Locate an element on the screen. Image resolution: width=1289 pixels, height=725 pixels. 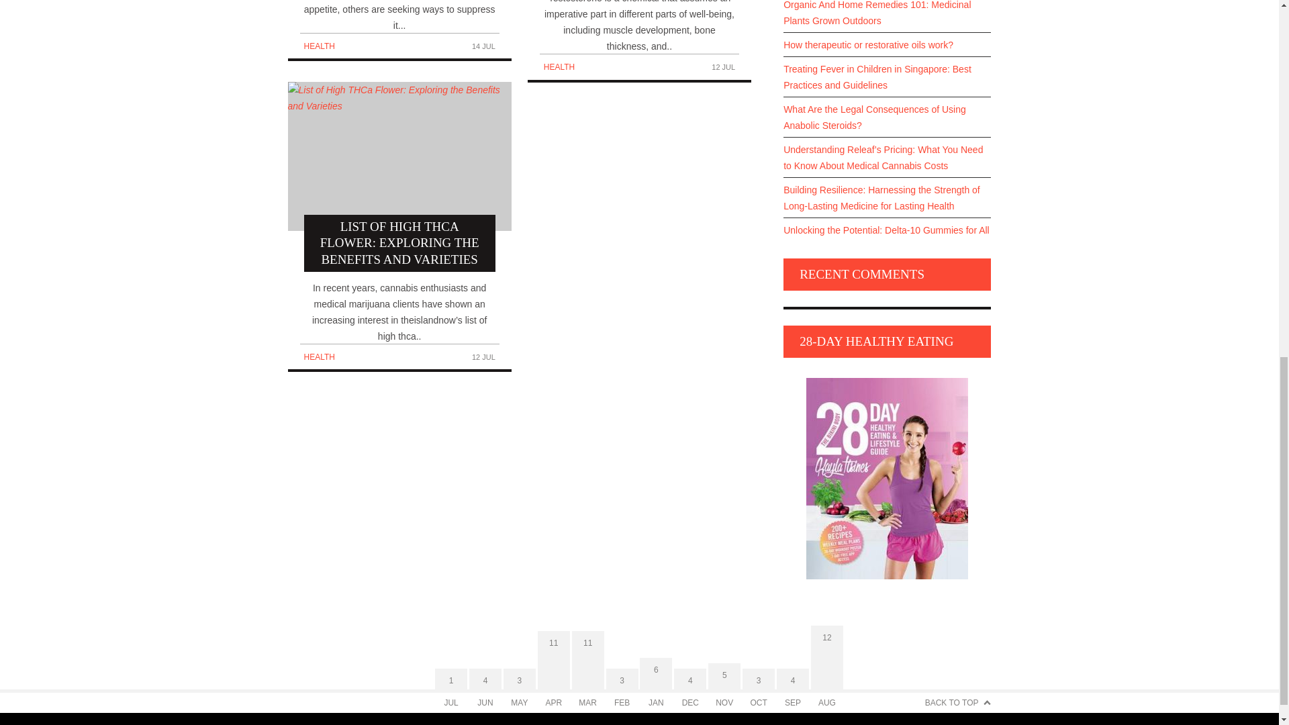
View all posts in Health is located at coordinates (559, 66).